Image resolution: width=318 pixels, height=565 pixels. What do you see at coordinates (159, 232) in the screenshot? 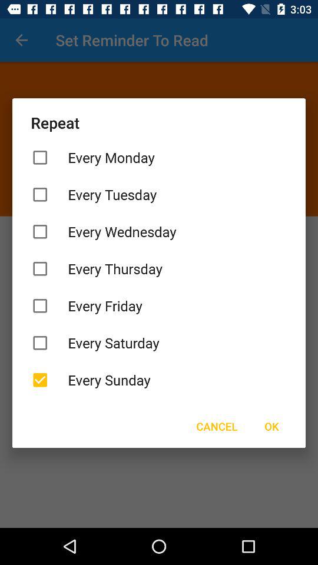
I see `open the every wednesday item` at bounding box center [159, 232].